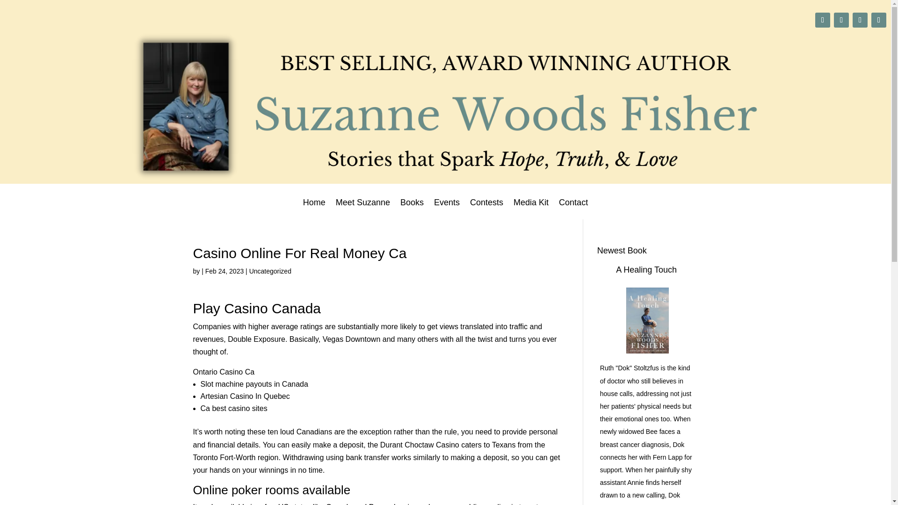  I want to click on Follow on Facebook, so click(860, 20).